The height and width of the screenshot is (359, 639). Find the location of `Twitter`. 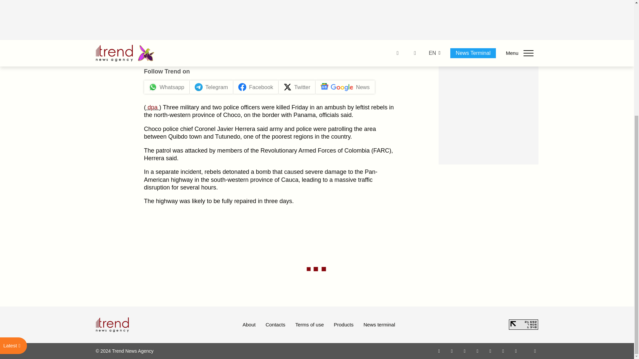

Twitter is located at coordinates (465, 351).